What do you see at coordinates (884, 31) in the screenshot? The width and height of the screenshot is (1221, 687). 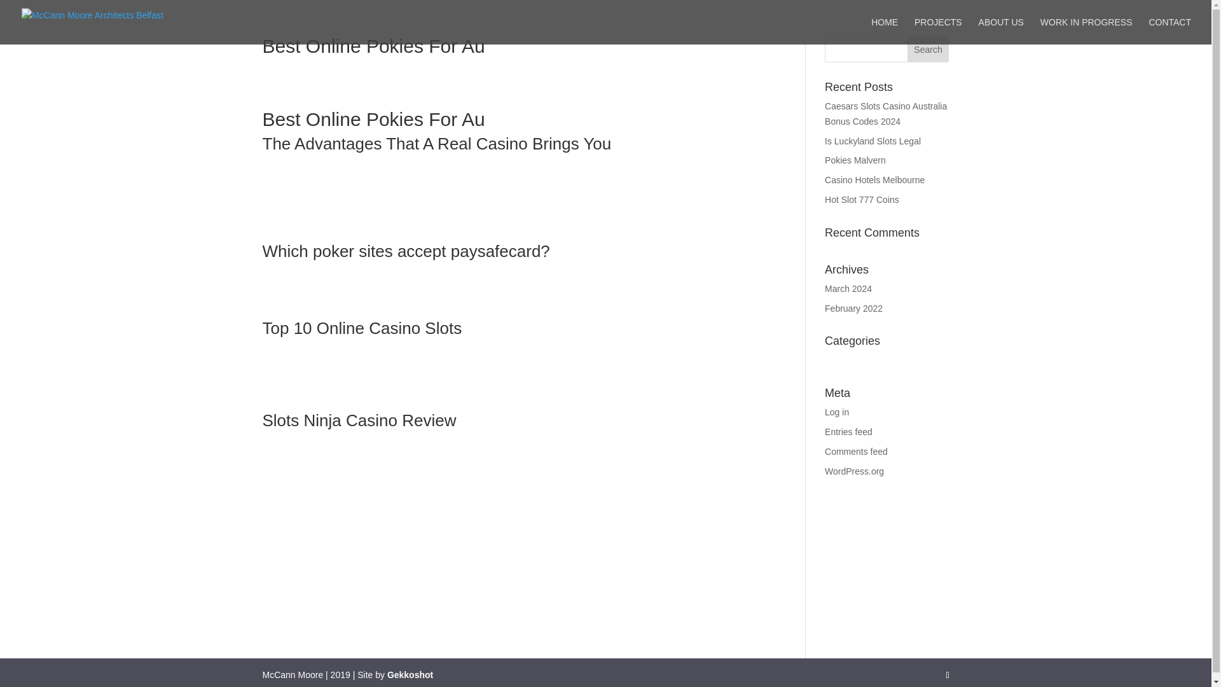 I see `HOME` at bounding box center [884, 31].